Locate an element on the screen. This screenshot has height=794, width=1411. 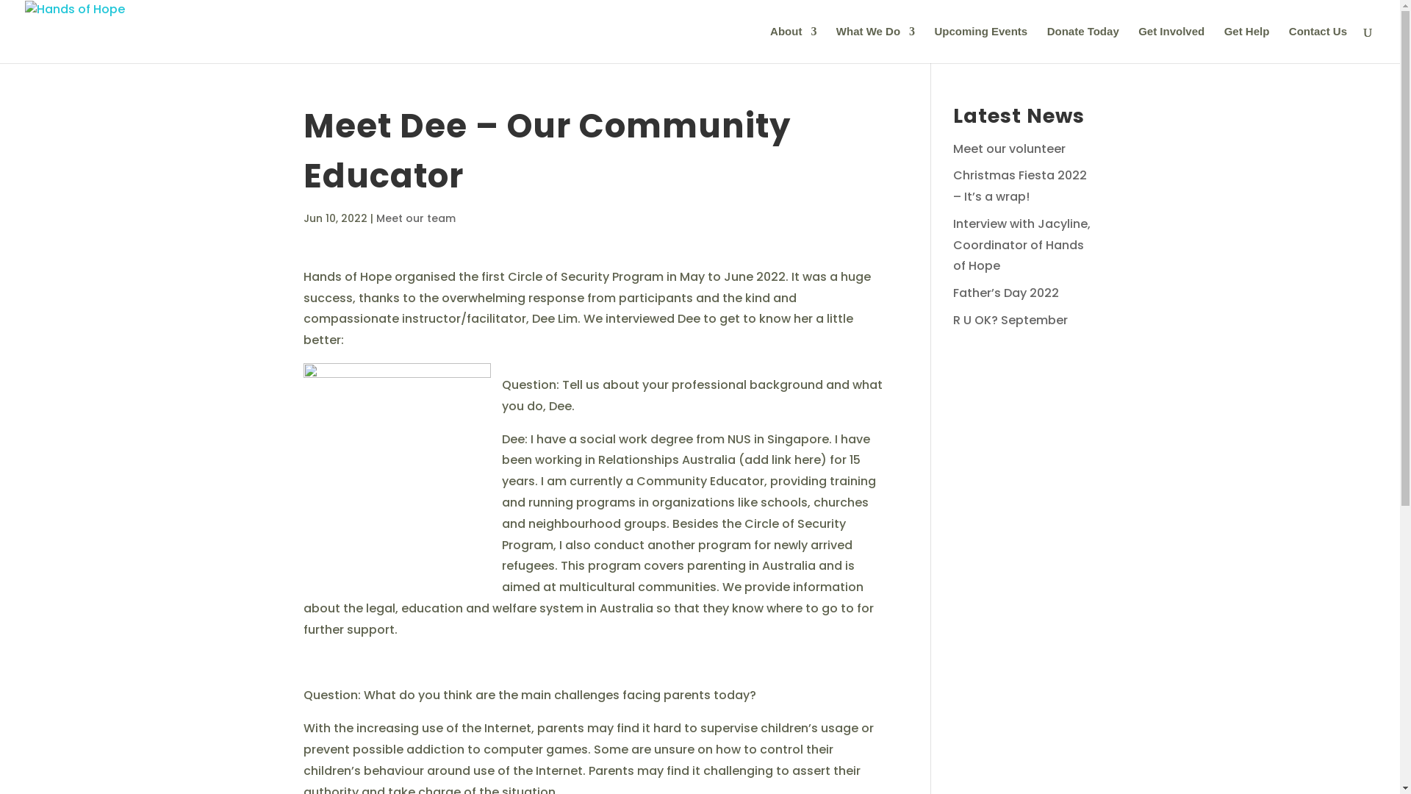
Meet our volunteer is located at coordinates (1010, 149).